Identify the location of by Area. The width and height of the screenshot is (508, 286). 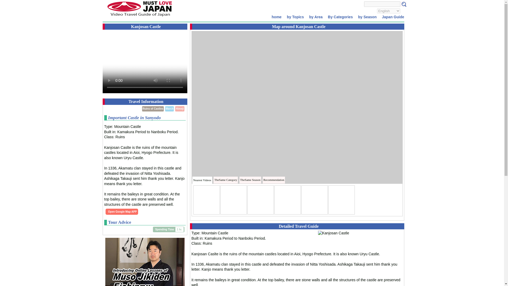
(315, 17).